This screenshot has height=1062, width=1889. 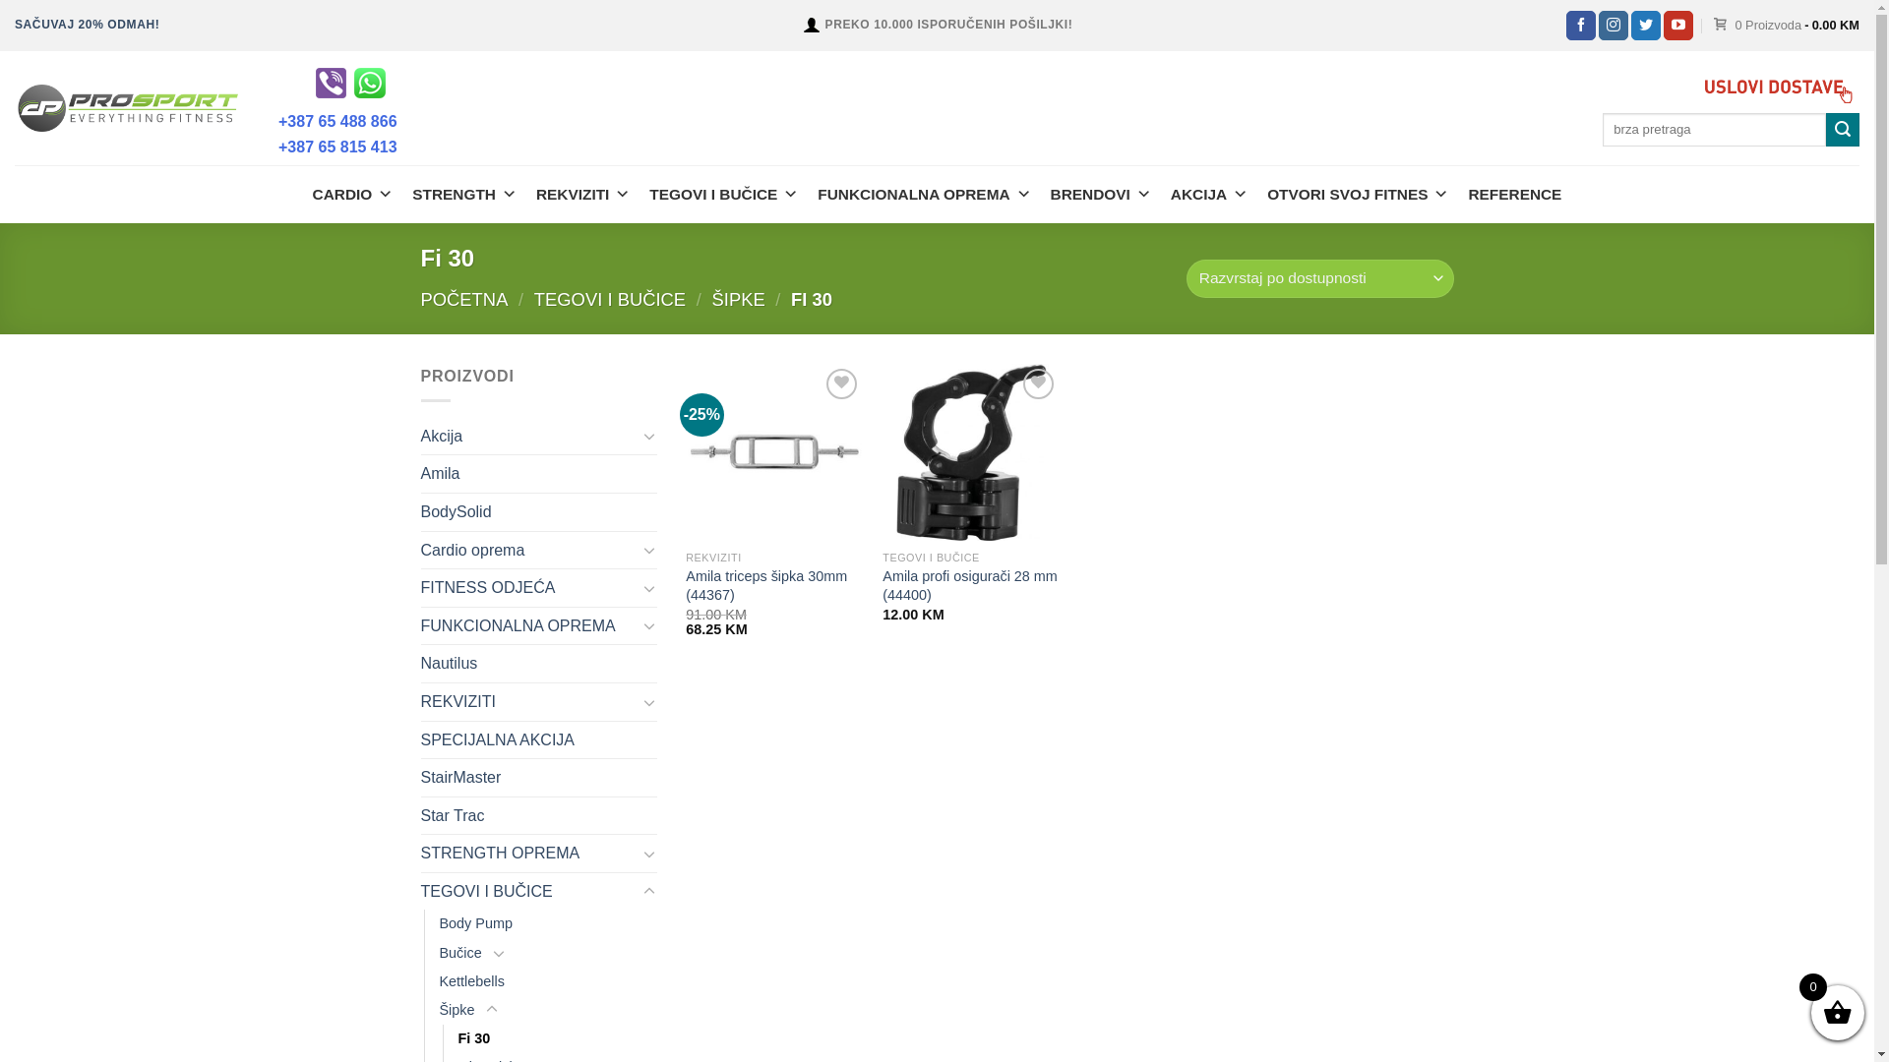 What do you see at coordinates (474, 1038) in the screenshot?
I see `Fi 30` at bounding box center [474, 1038].